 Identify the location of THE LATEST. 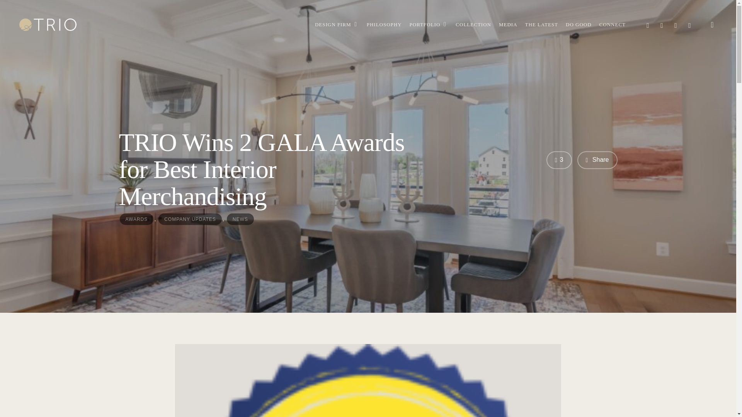
(541, 25).